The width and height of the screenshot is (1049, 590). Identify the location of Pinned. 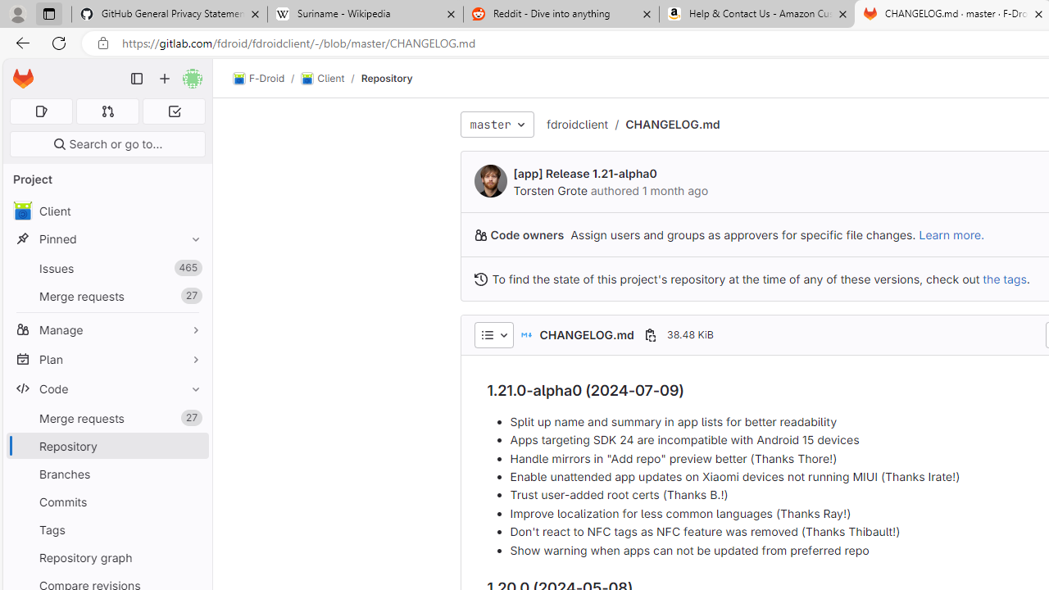
(107, 239).